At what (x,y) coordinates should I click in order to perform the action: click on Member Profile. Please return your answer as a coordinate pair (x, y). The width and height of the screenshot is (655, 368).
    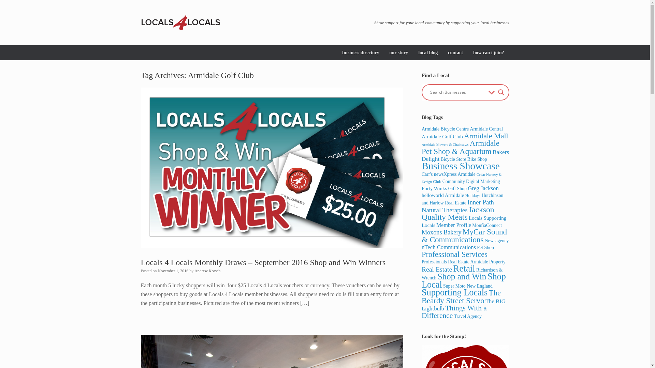
    Looking at the image, I should click on (454, 225).